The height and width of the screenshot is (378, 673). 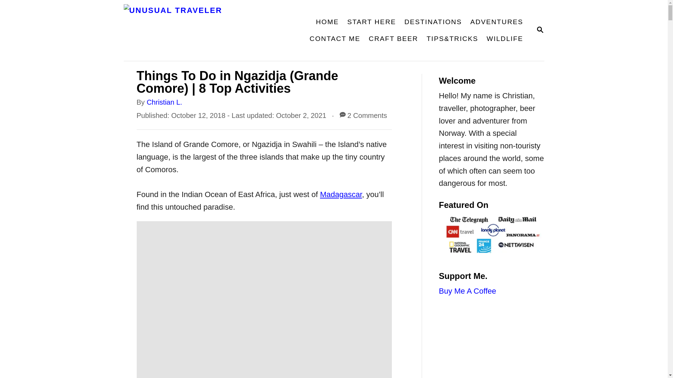 I want to click on HOME, so click(x=327, y=22).